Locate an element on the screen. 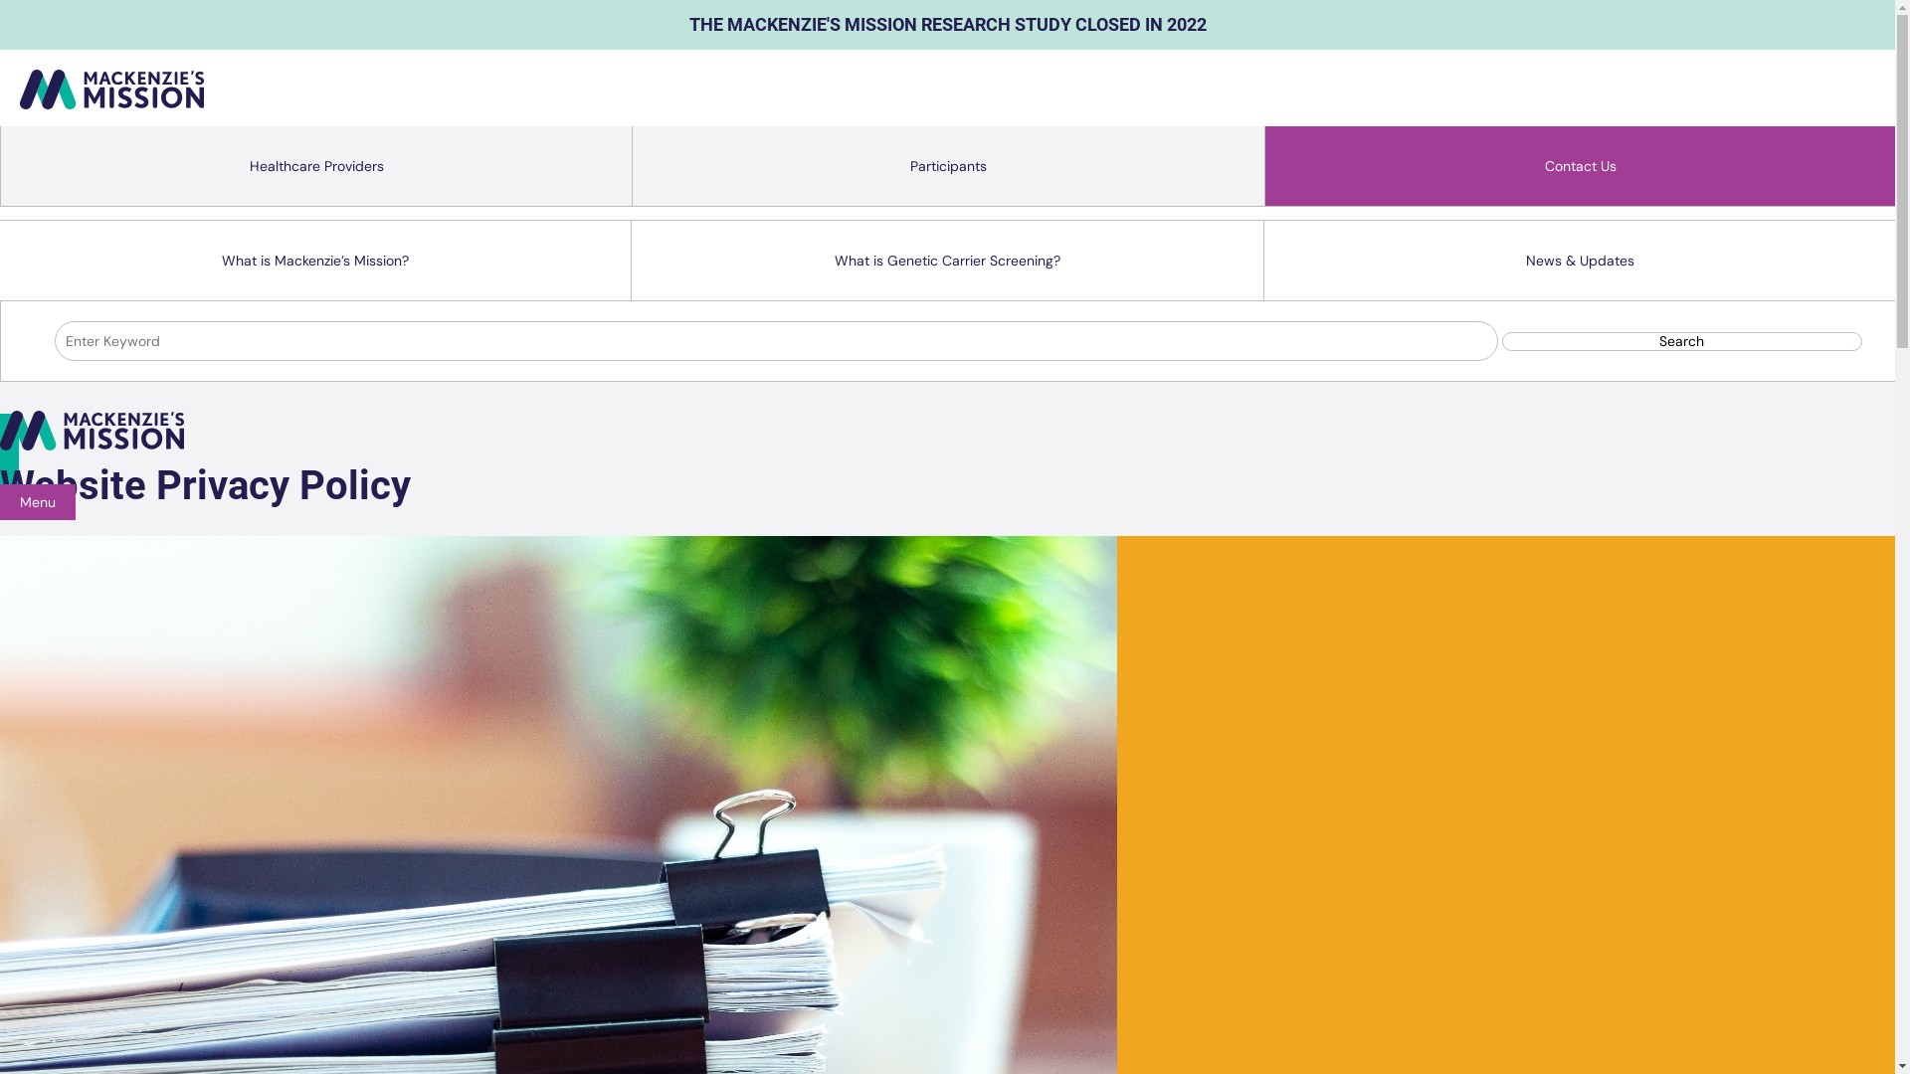  Participants is located at coordinates (949, 166).